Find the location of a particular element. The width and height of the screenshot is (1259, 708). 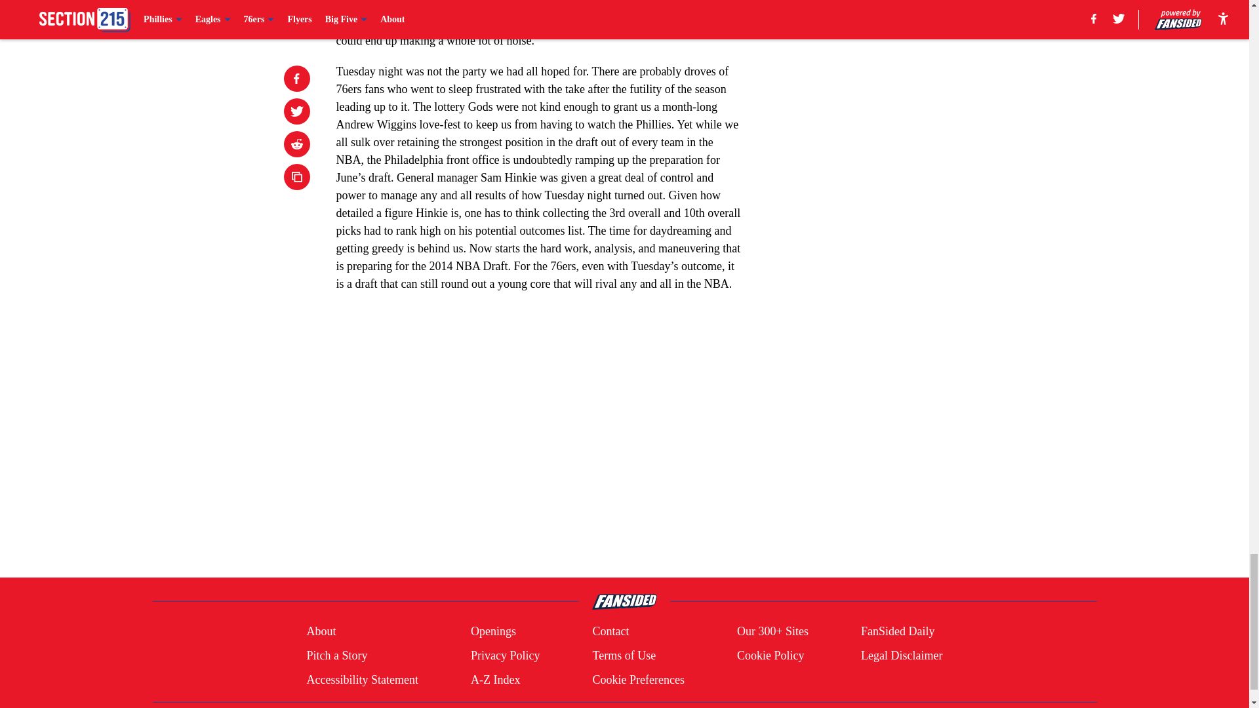

Privacy Policy is located at coordinates (505, 656).